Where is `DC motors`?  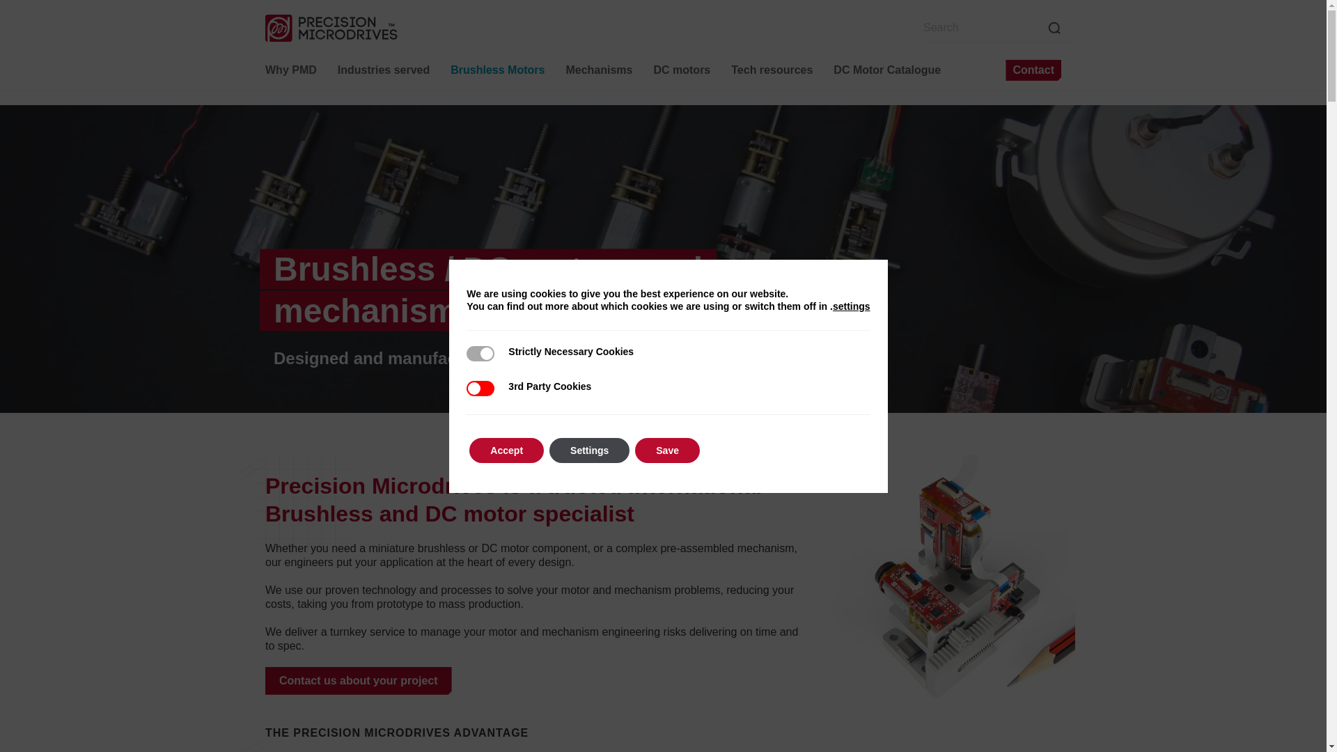
DC motors is located at coordinates (682, 70).